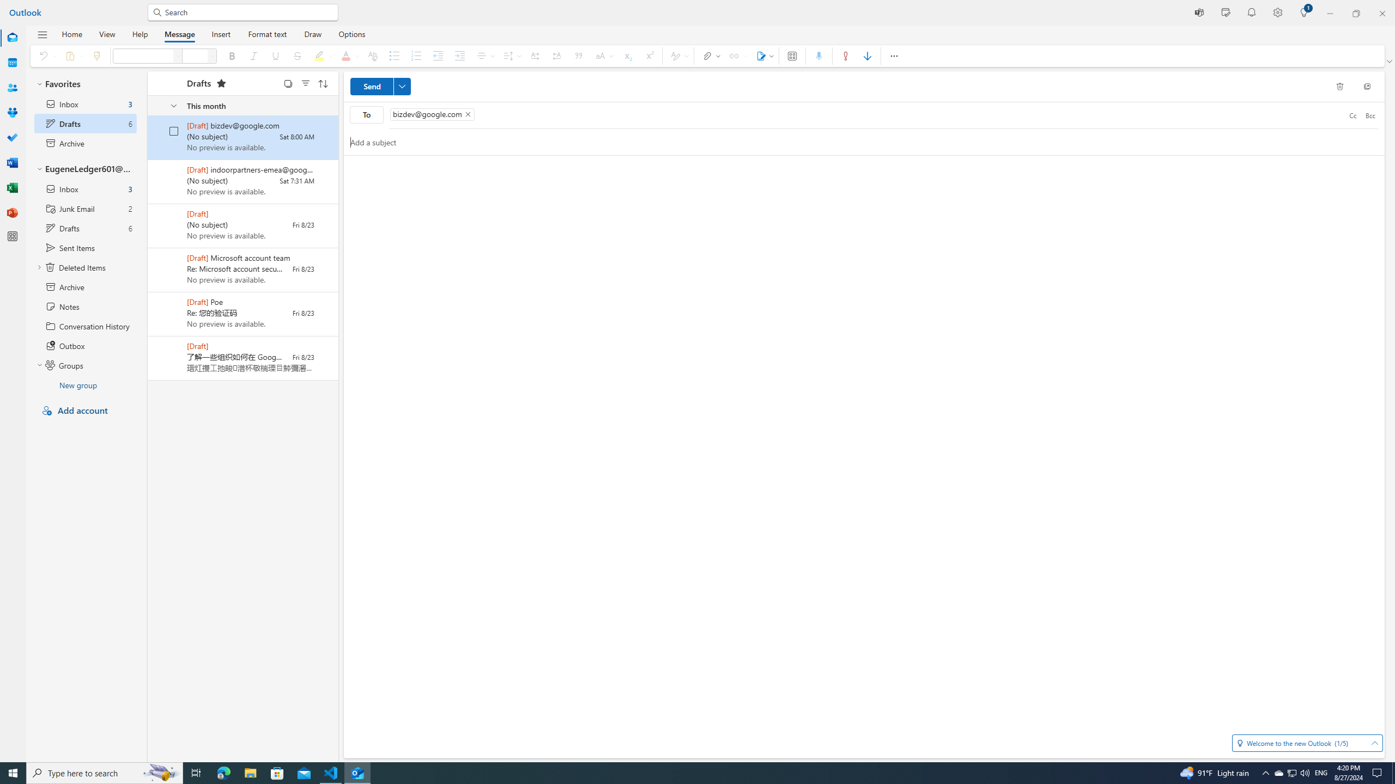 This screenshot has height=784, width=1395. Describe the element at coordinates (763, 56) in the screenshot. I see `Signature` at that location.